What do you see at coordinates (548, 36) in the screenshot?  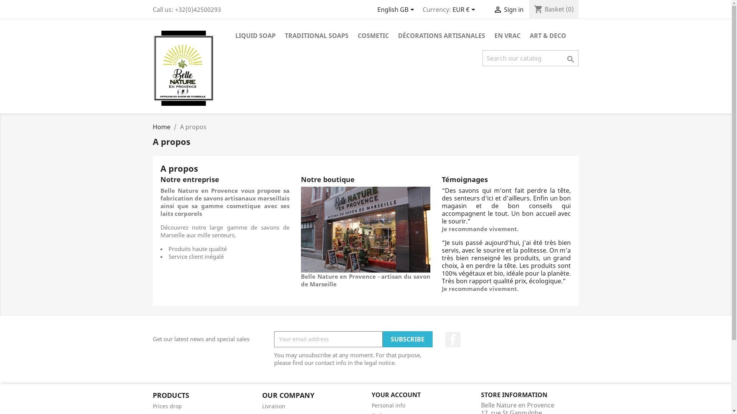 I see `ART & DECO` at bounding box center [548, 36].